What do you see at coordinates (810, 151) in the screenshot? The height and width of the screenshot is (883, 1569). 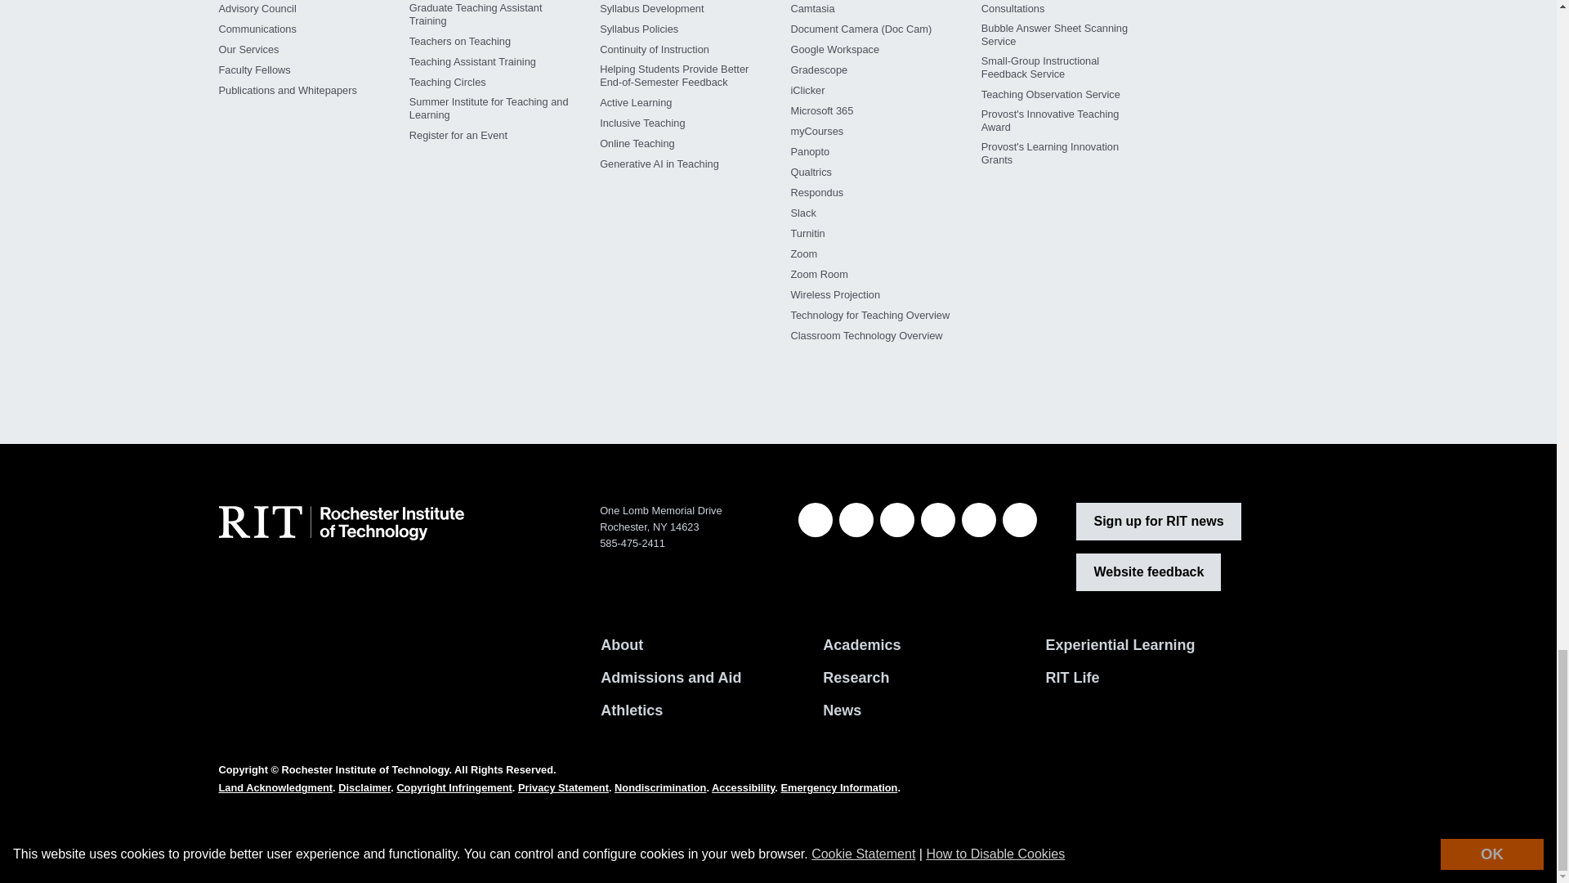 I see `Record and share asynchronous course videos` at bounding box center [810, 151].